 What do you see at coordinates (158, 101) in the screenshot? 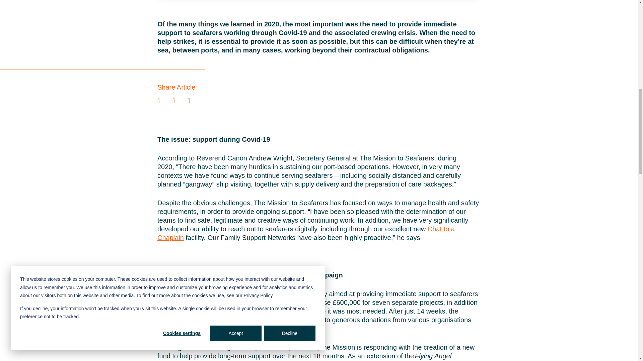
I see `linkedin` at bounding box center [158, 101].